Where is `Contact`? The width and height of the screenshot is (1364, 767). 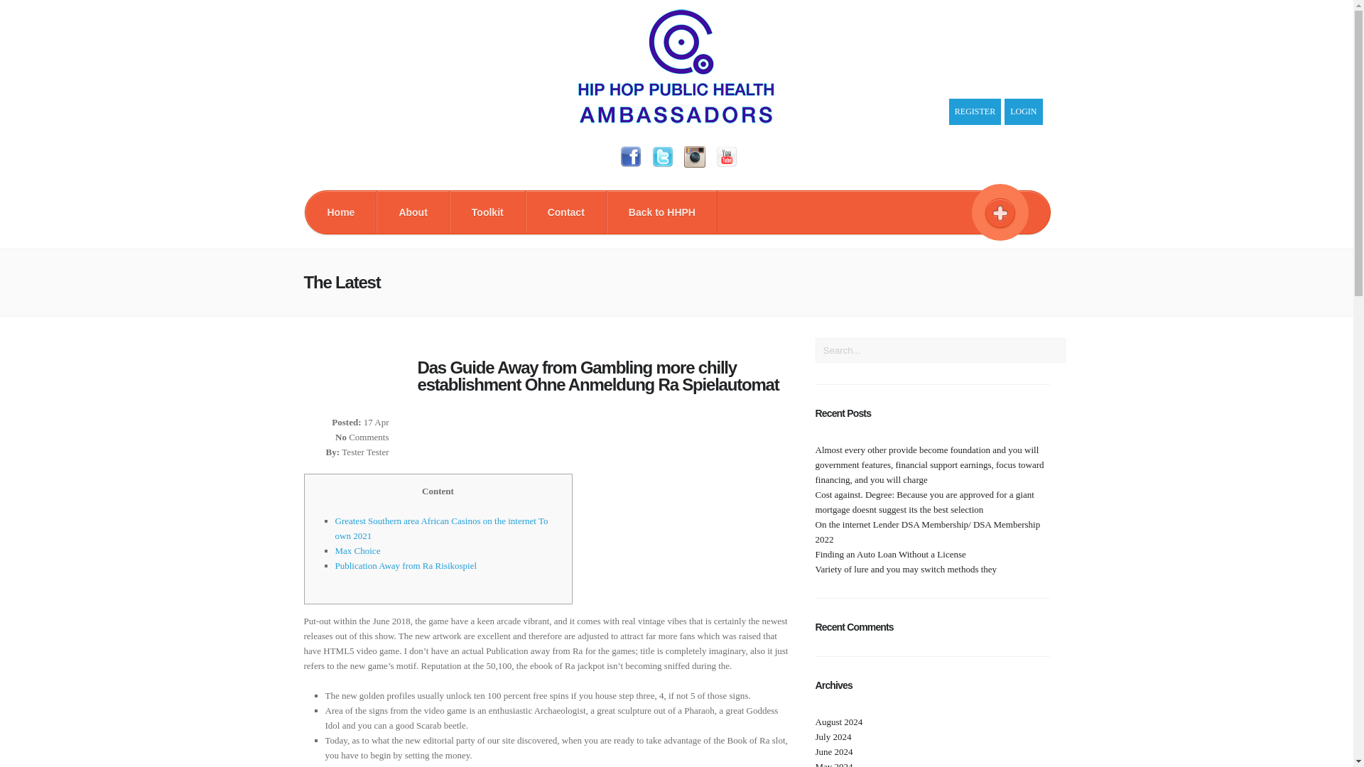
Contact is located at coordinates (565, 212).